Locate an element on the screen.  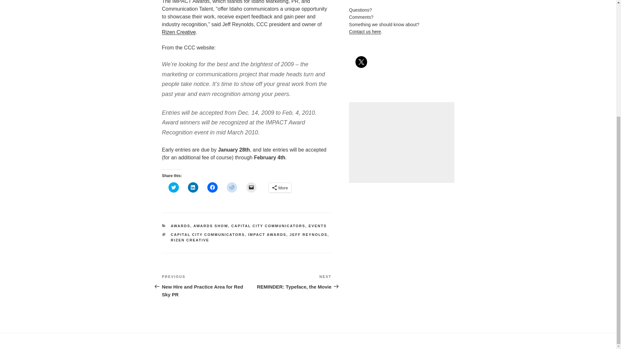
CAPITAL CITY COMMUNICATORS is located at coordinates (212, 187).